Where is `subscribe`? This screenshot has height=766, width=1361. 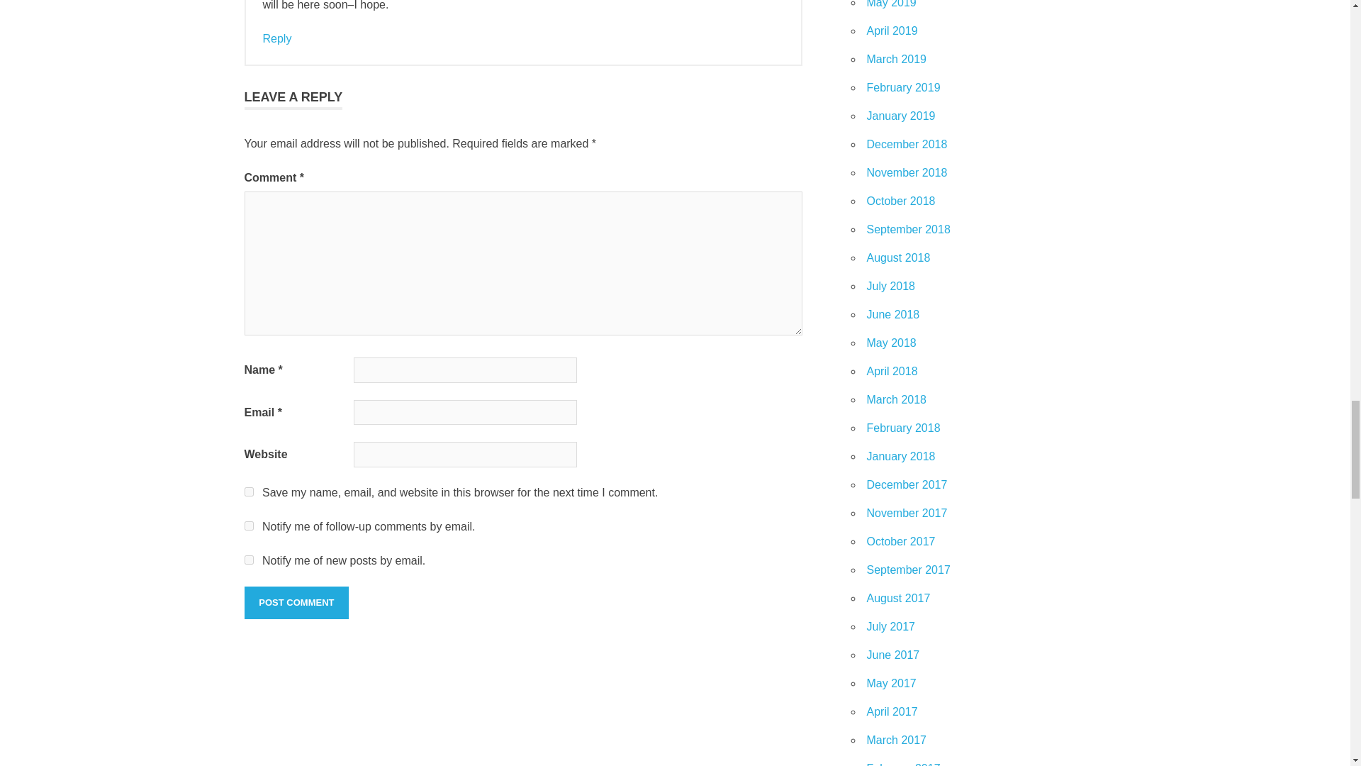
subscribe is located at coordinates (248, 560).